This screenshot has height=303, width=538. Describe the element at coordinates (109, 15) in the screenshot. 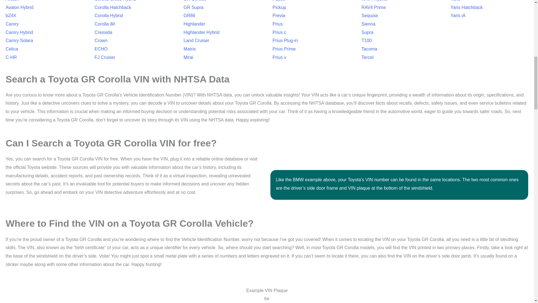

I see `Corolla Hybrid` at that location.